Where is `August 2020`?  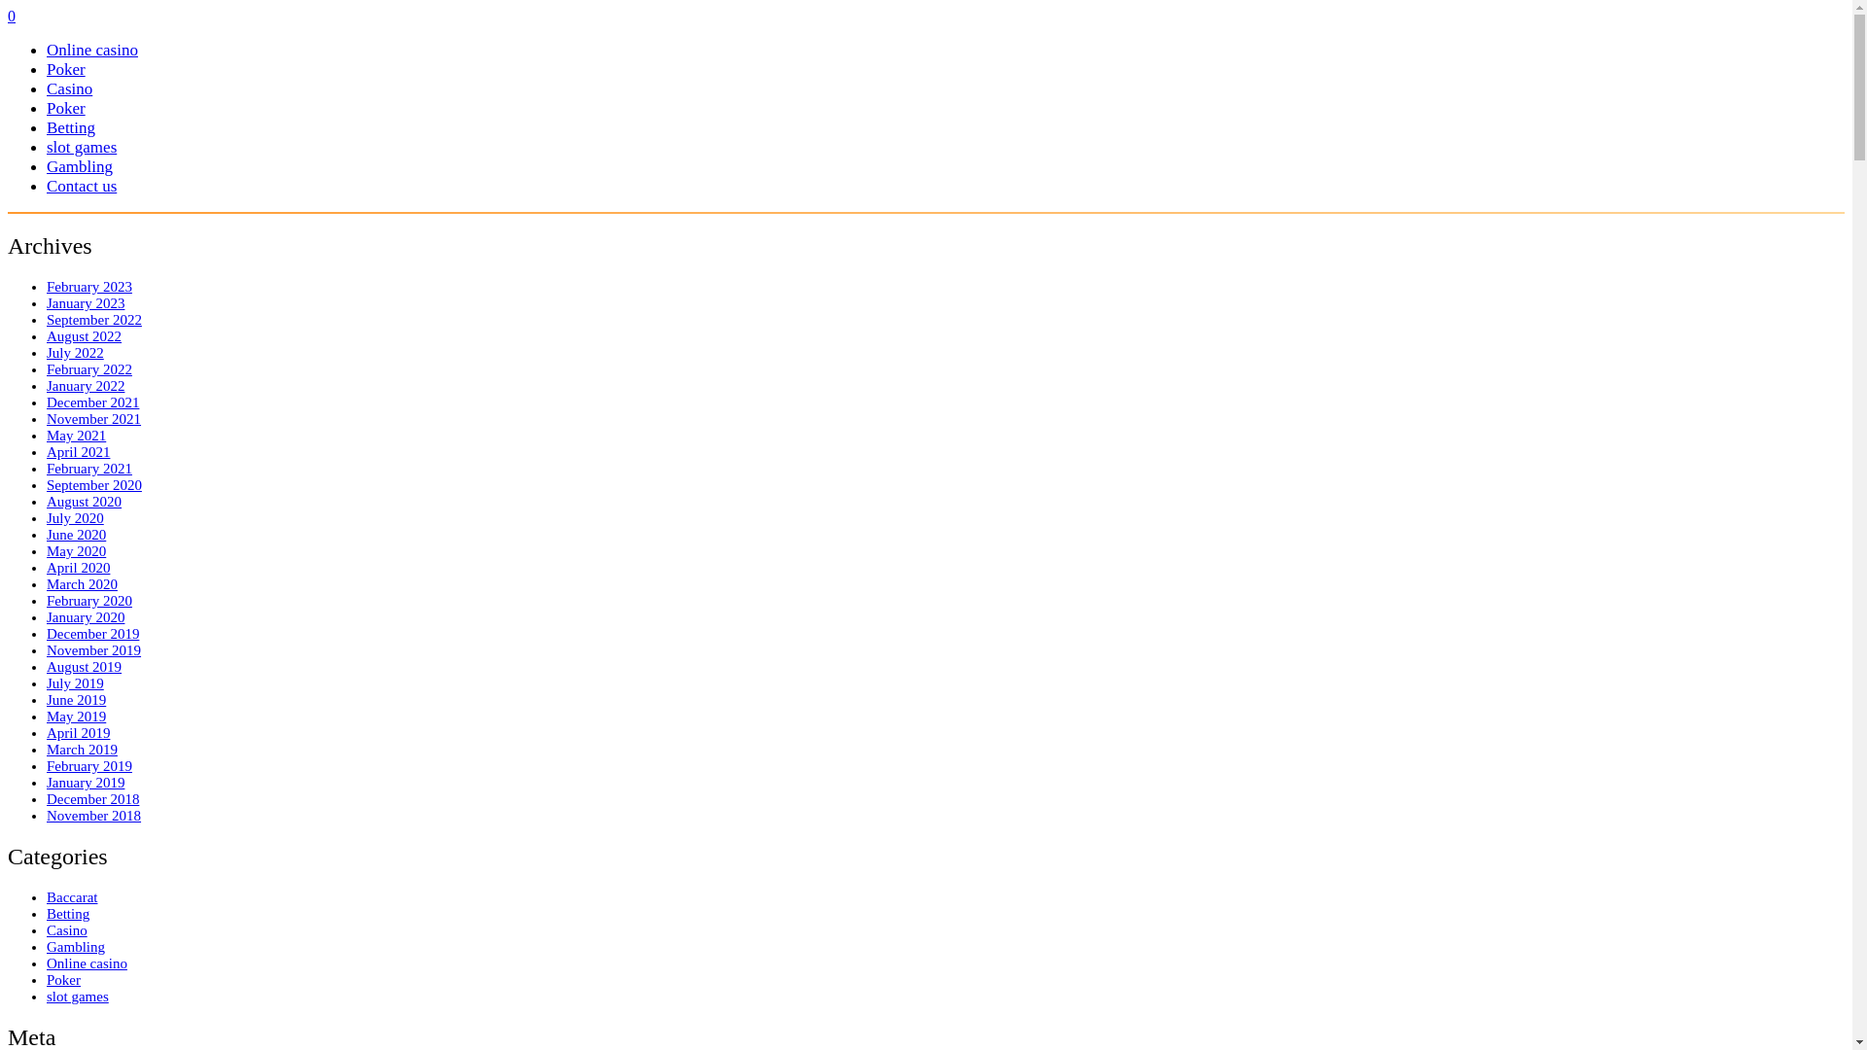
August 2020 is located at coordinates (84, 502).